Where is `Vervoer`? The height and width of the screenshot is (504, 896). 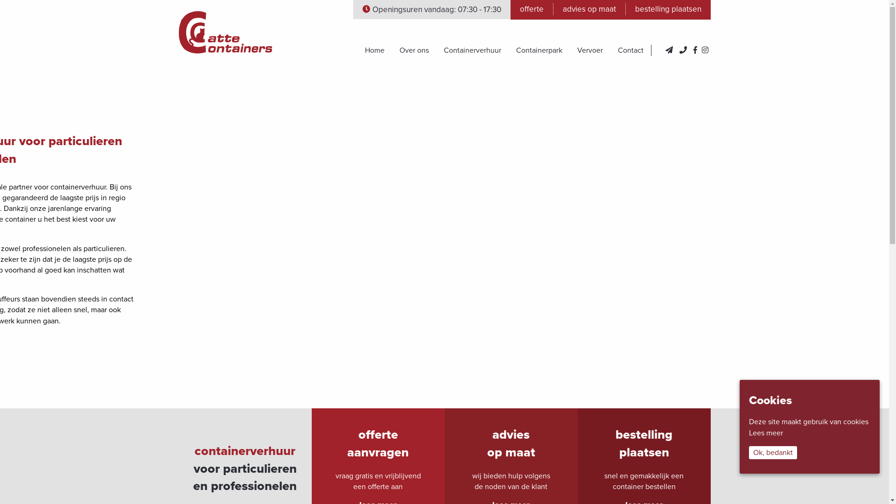
Vervoer is located at coordinates (590, 50).